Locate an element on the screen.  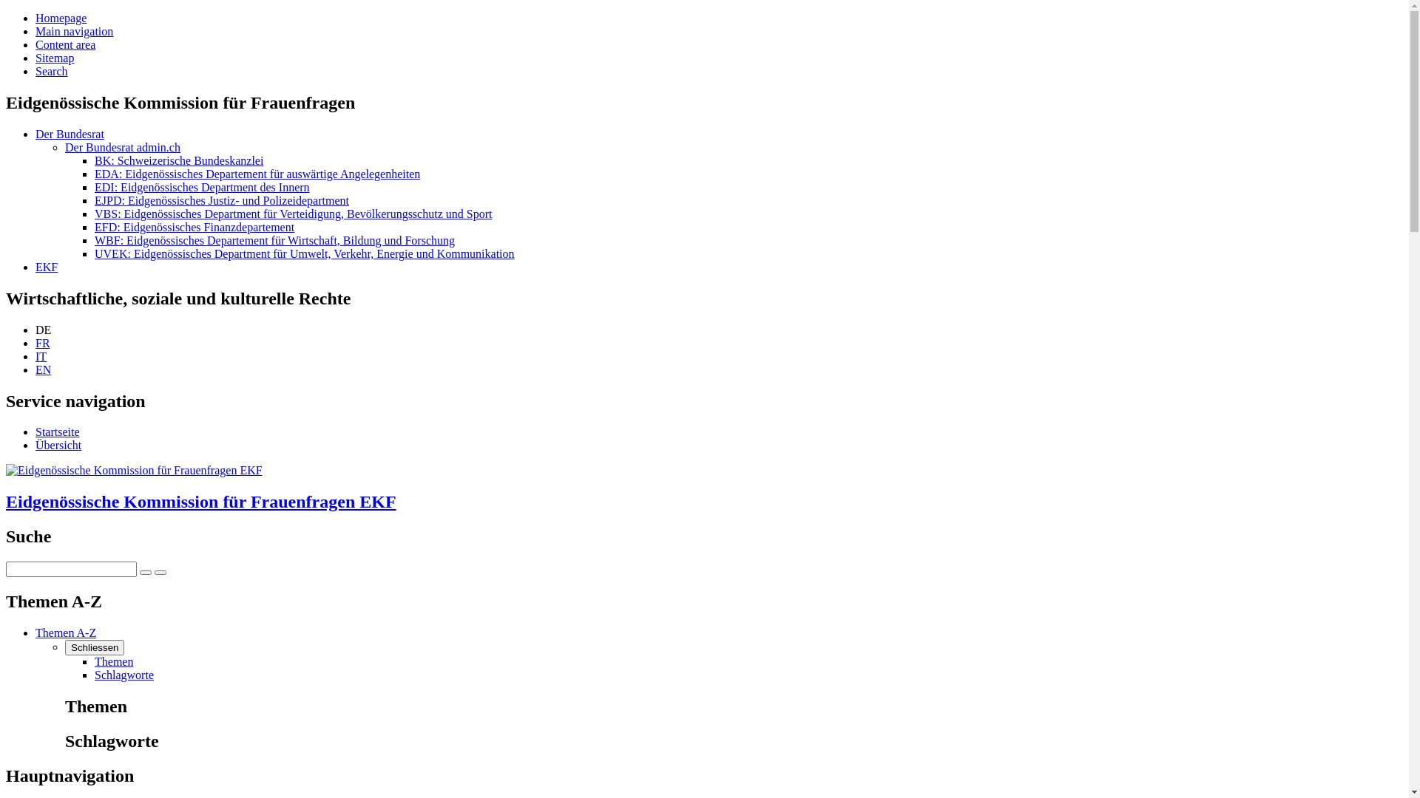
Content area is located at coordinates (65, 44).